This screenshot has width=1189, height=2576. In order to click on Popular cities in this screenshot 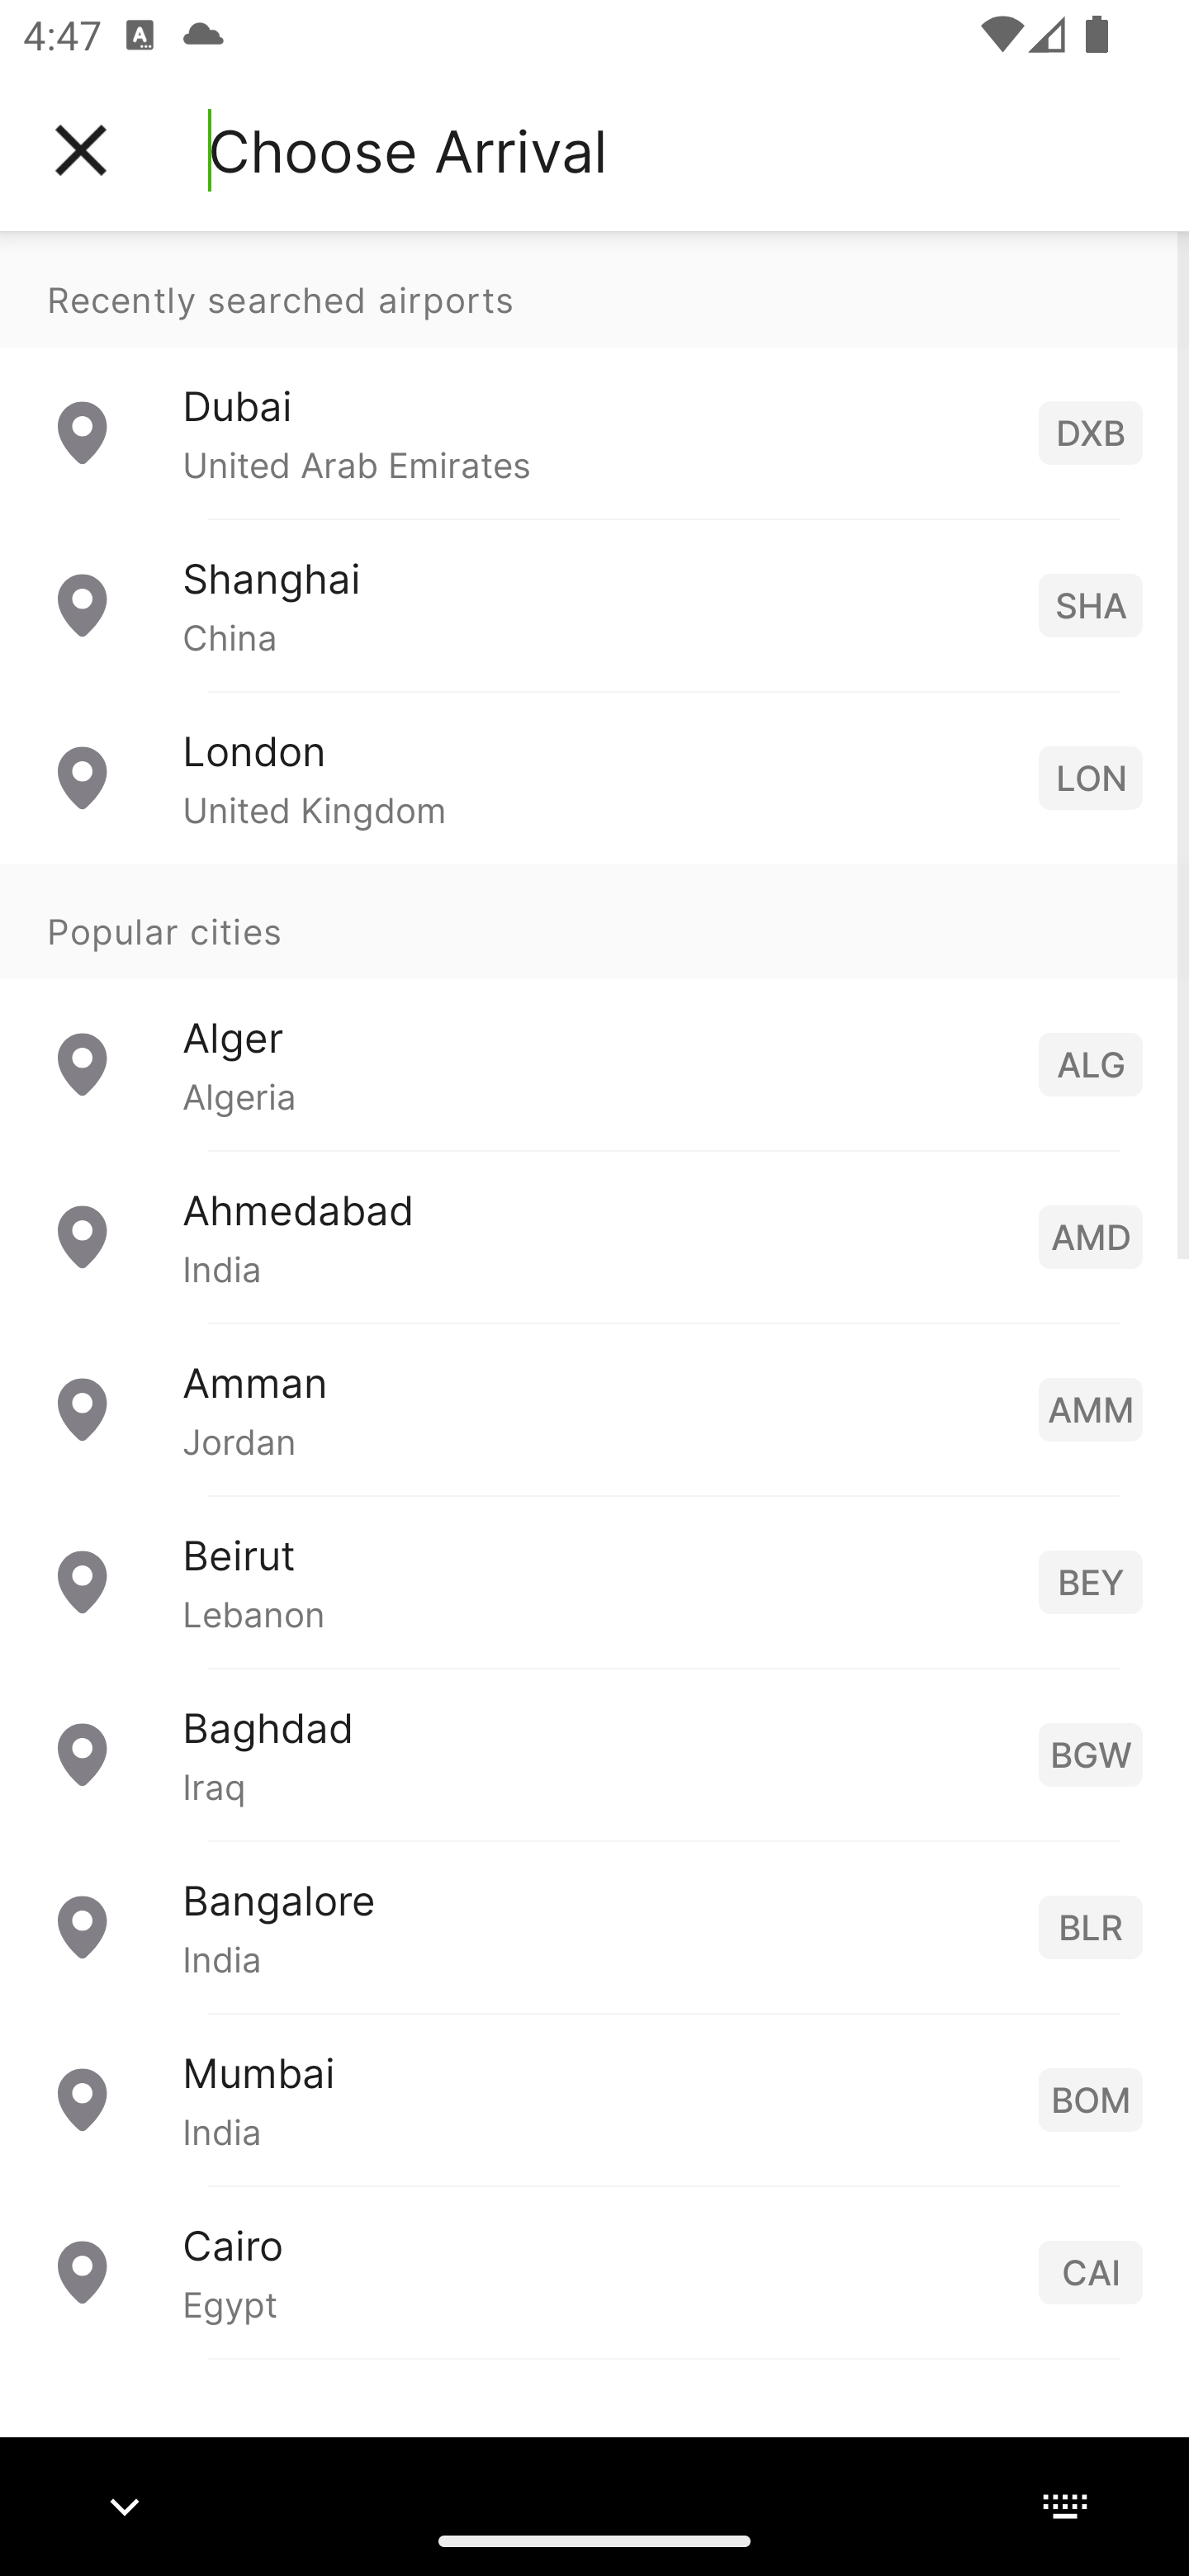, I will do `click(594, 921)`.